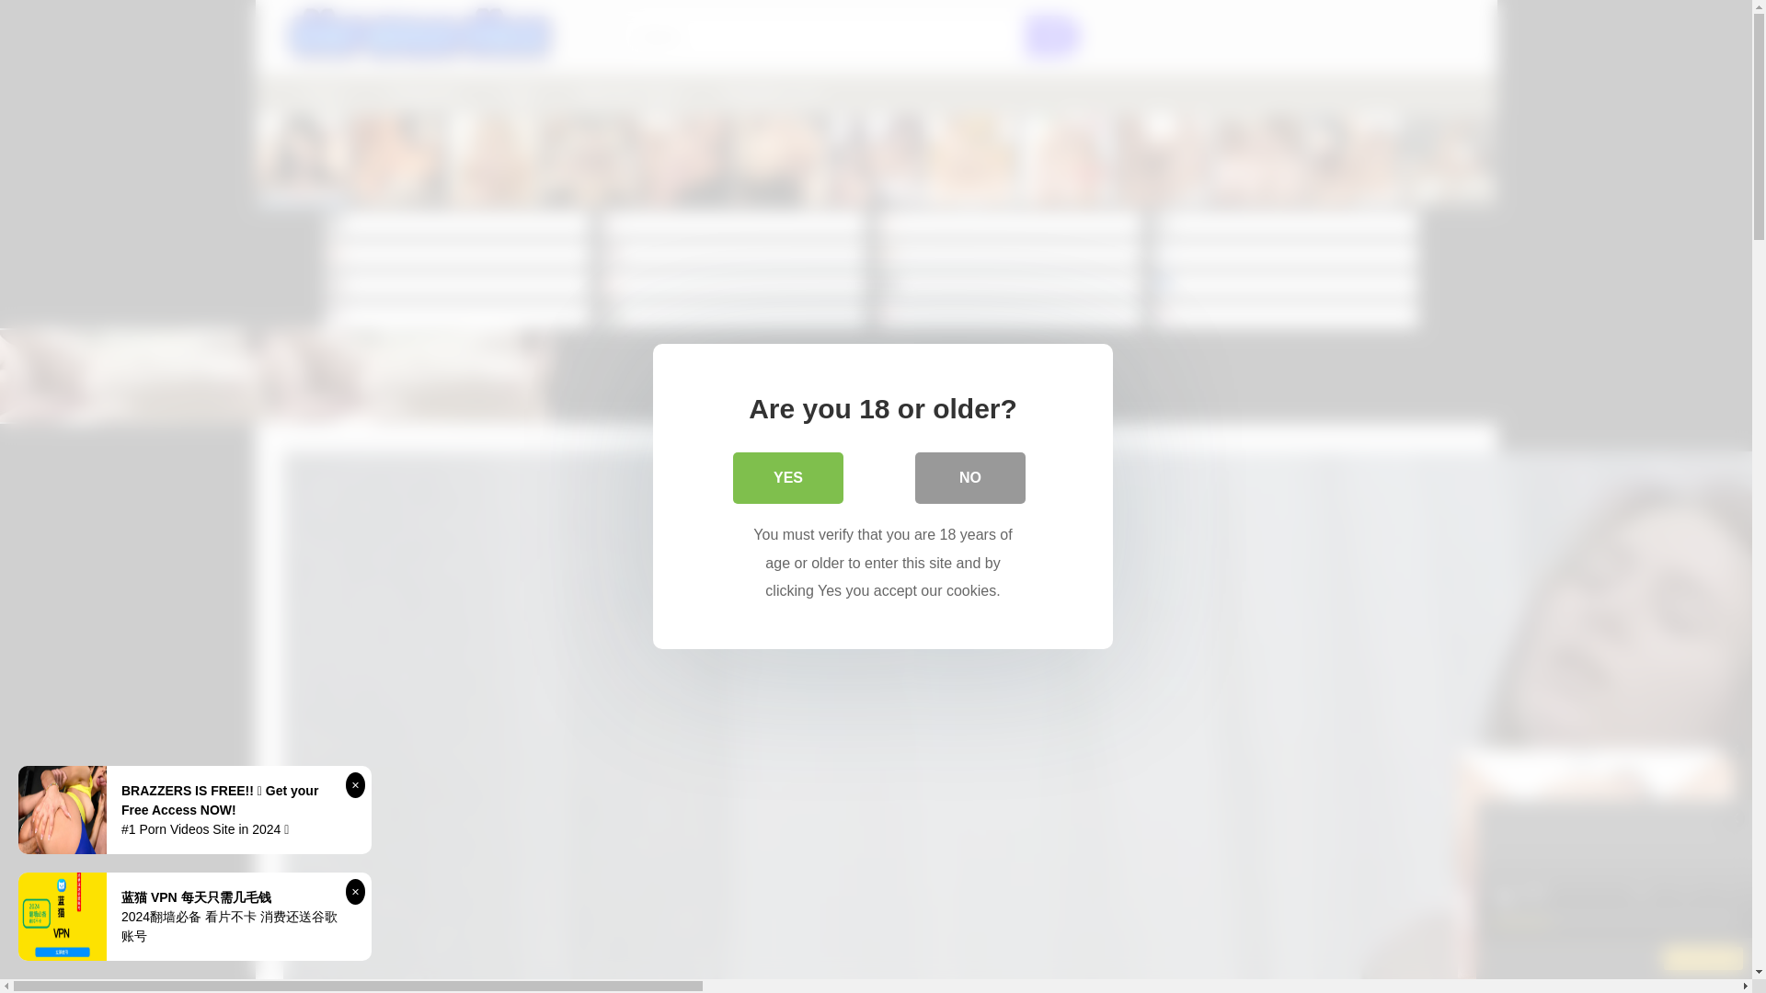 The width and height of the screenshot is (1766, 993). Describe the element at coordinates (1285, 224) in the screenshot. I see `Older Women Porno` at that location.